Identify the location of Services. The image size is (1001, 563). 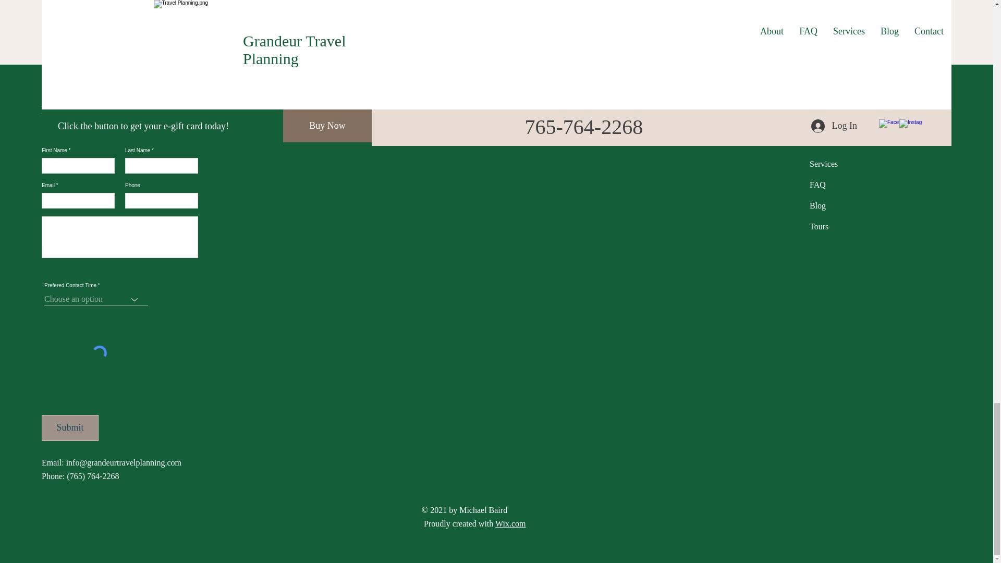
(824, 164).